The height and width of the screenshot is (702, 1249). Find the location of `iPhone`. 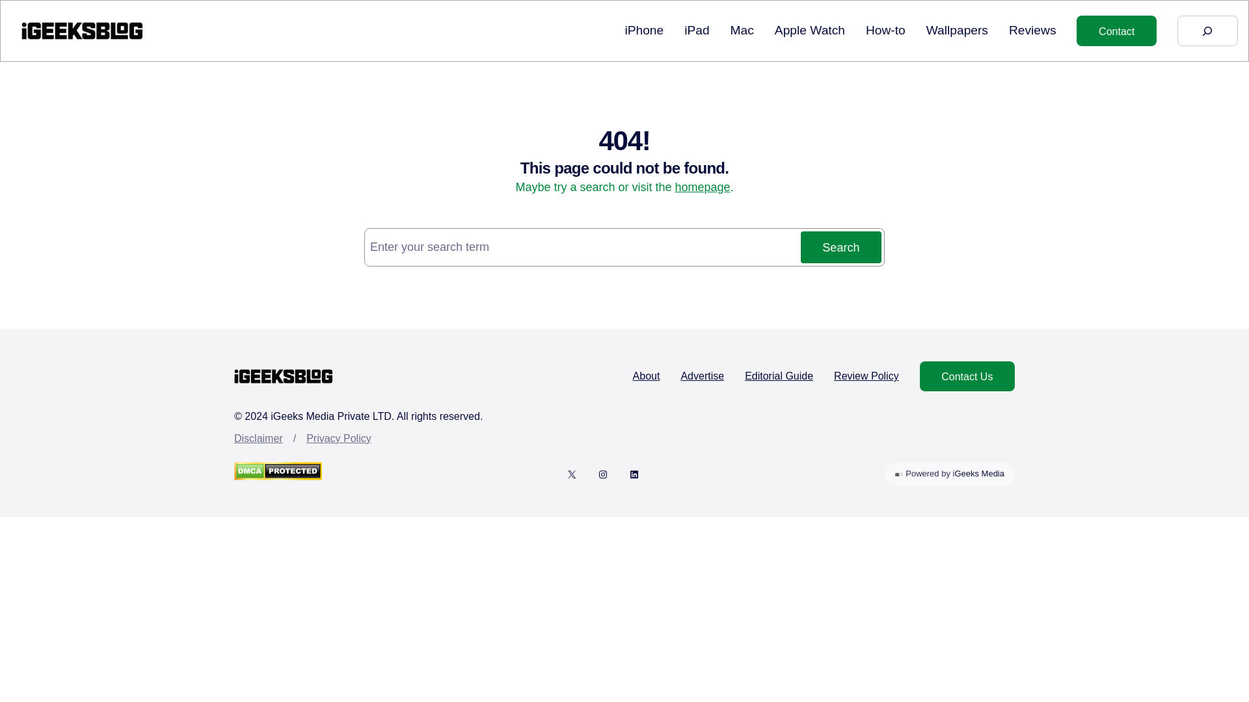

iPhone is located at coordinates (644, 31).